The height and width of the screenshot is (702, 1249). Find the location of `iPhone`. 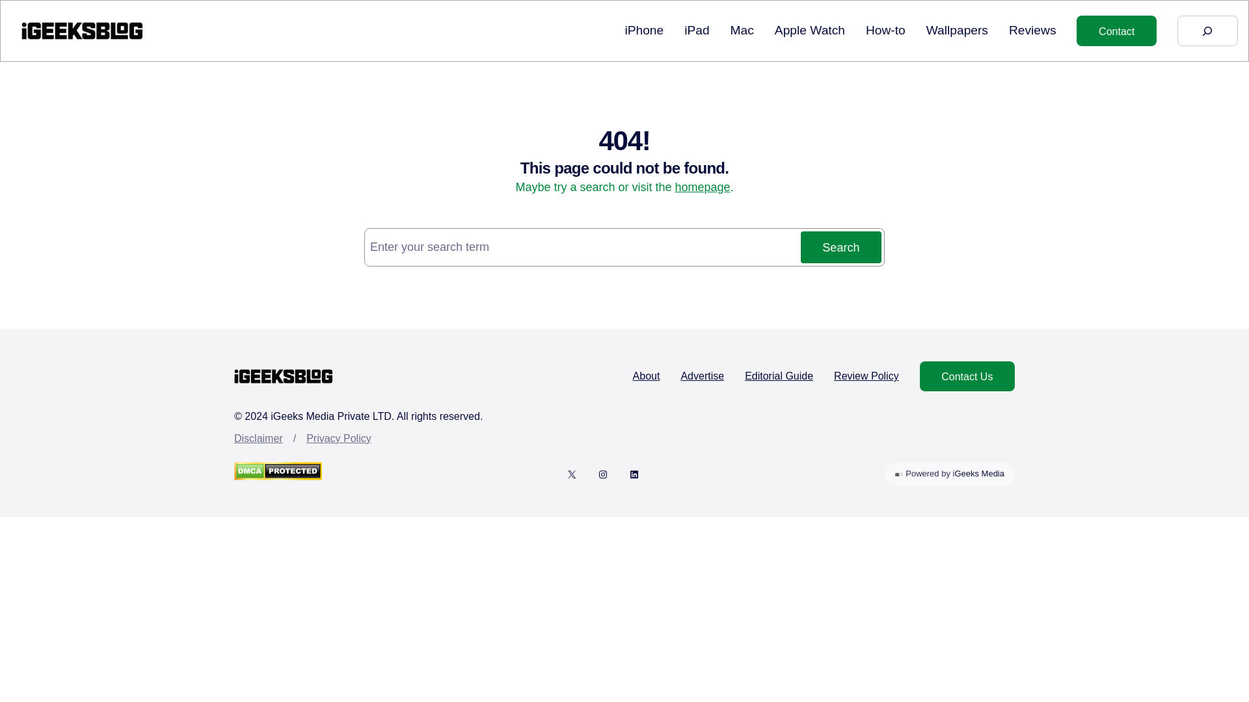

iPhone is located at coordinates (644, 31).